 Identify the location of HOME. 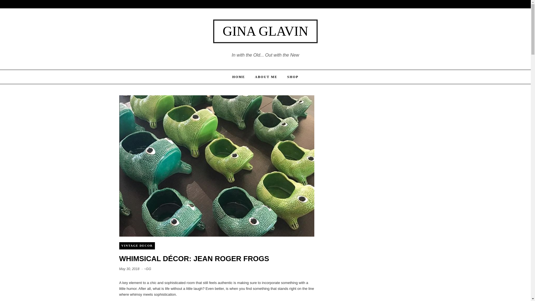
(239, 77).